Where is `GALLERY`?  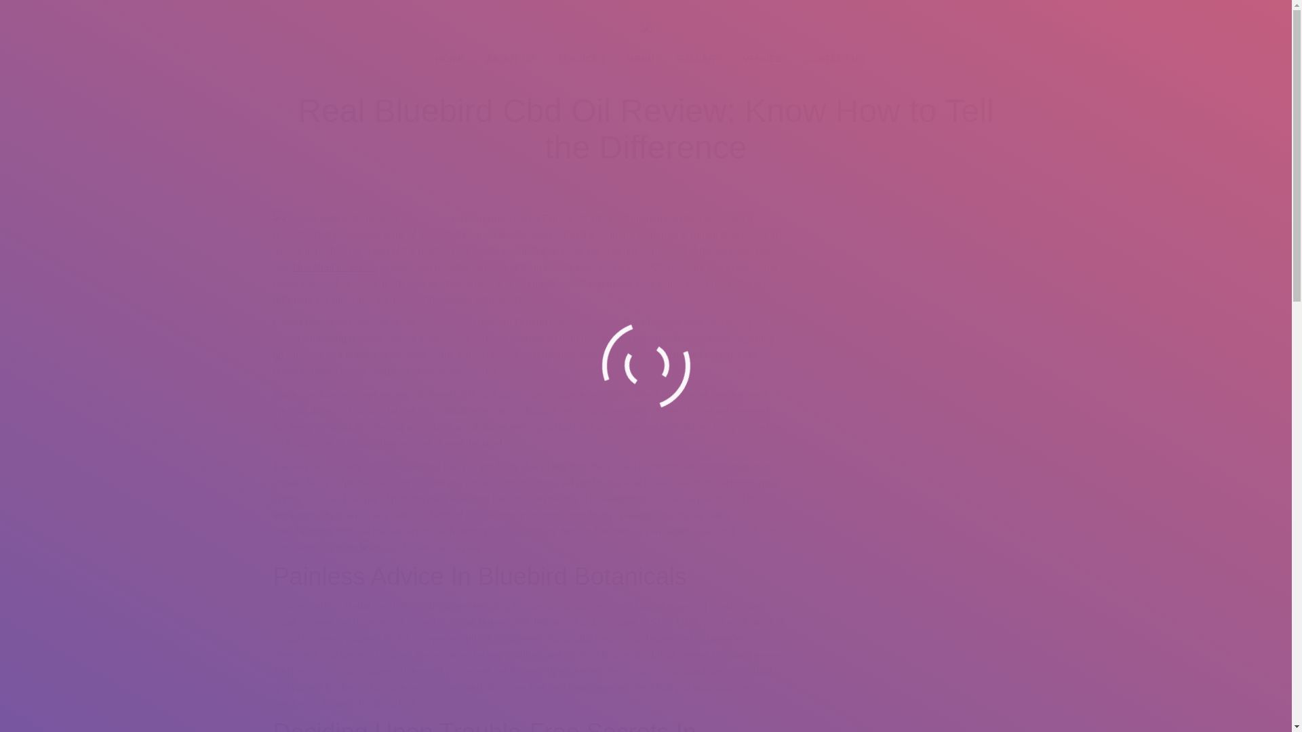 GALLERY is located at coordinates (698, 60).